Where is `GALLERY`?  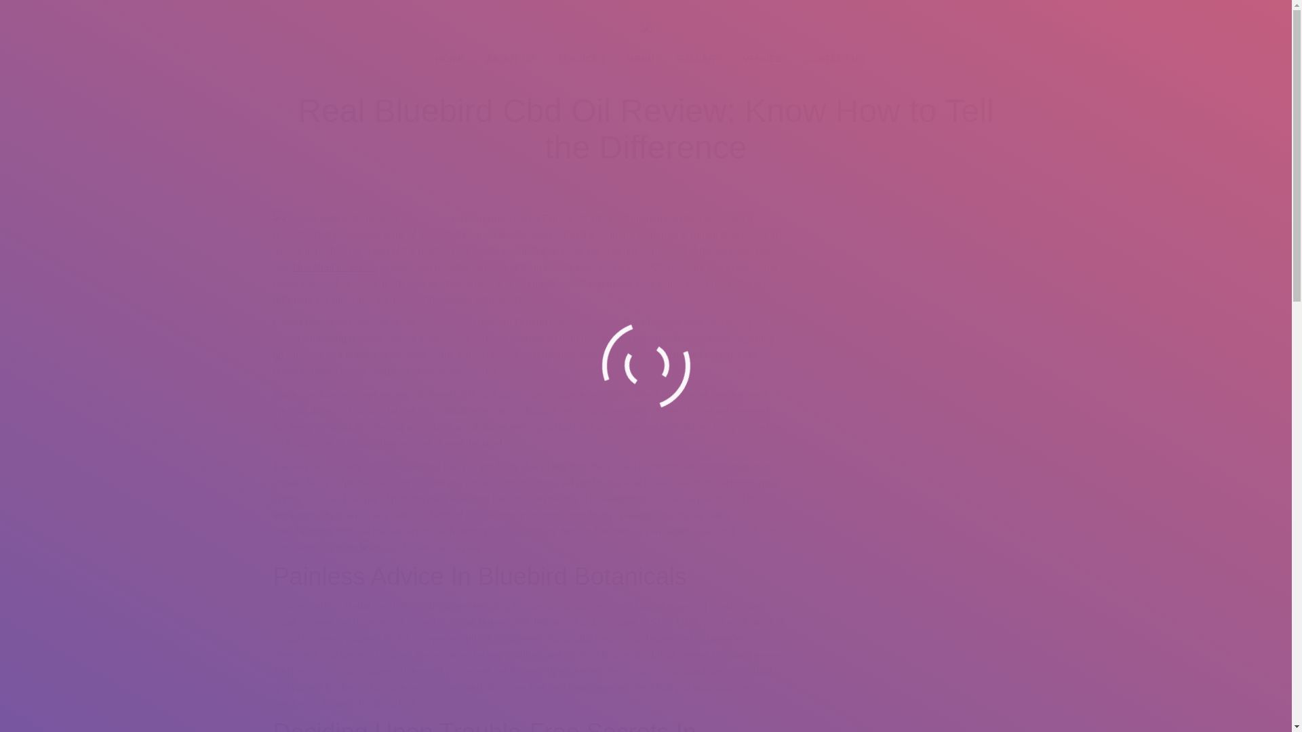 GALLERY is located at coordinates (698, 60).